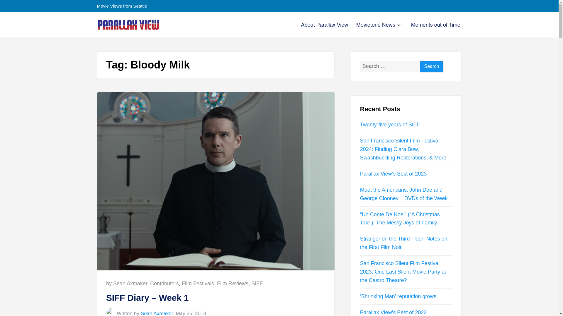 The image size is (563, 316). I want to click on by Sean Axmaker, so click(127, 283).